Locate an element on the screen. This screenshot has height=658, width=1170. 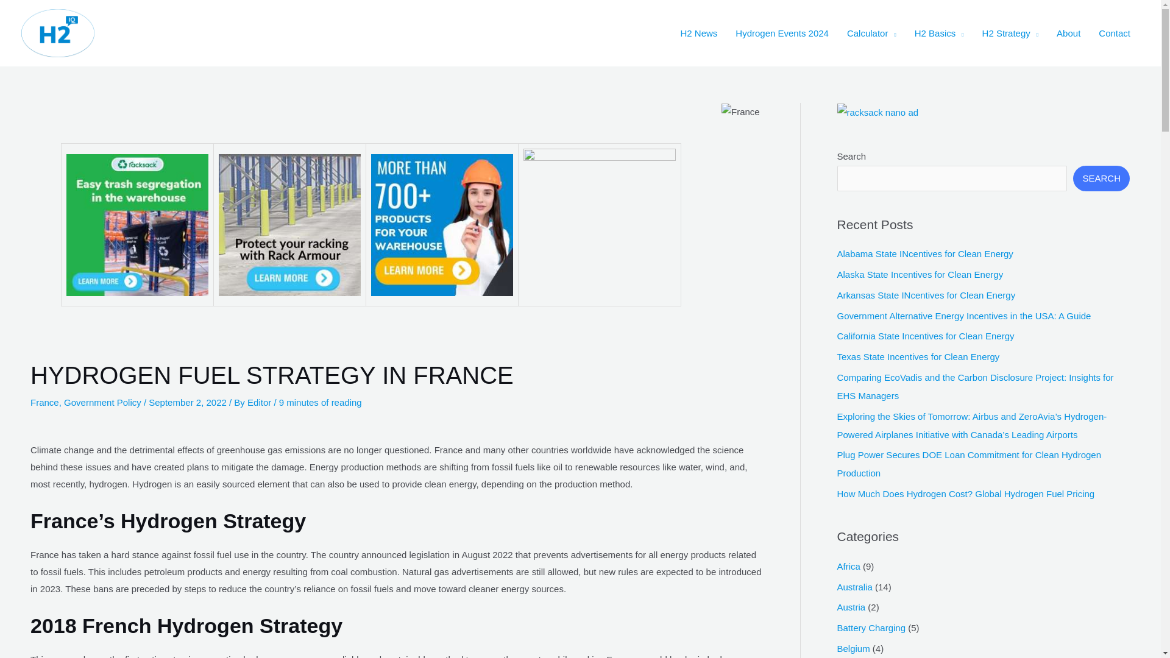
Hydrogen Events 2024 is located at coordinates (782, 33).